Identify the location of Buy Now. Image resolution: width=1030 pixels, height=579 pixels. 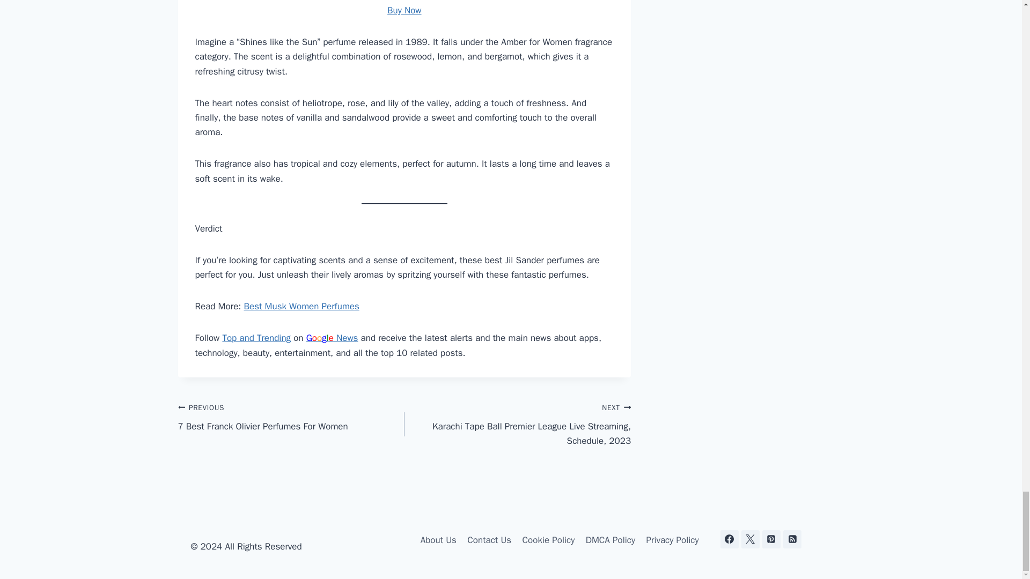
(404, 10).